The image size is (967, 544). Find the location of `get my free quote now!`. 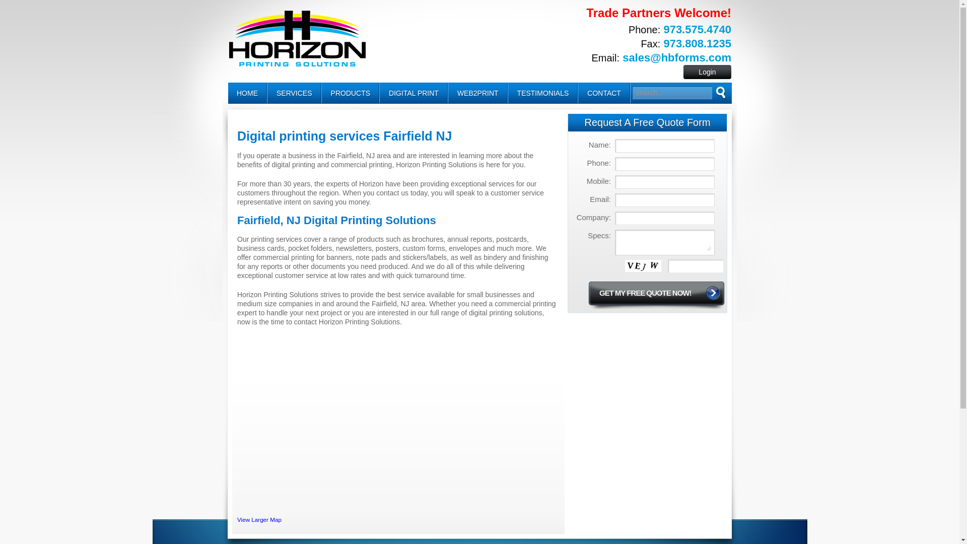

get my free quote now! is located at coordinates (656, 295).